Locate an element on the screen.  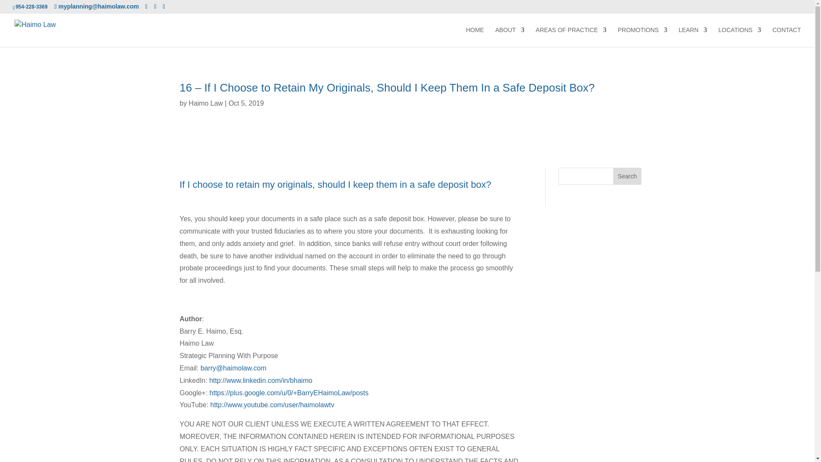
ABOUT is located at coordinates (510, 37).